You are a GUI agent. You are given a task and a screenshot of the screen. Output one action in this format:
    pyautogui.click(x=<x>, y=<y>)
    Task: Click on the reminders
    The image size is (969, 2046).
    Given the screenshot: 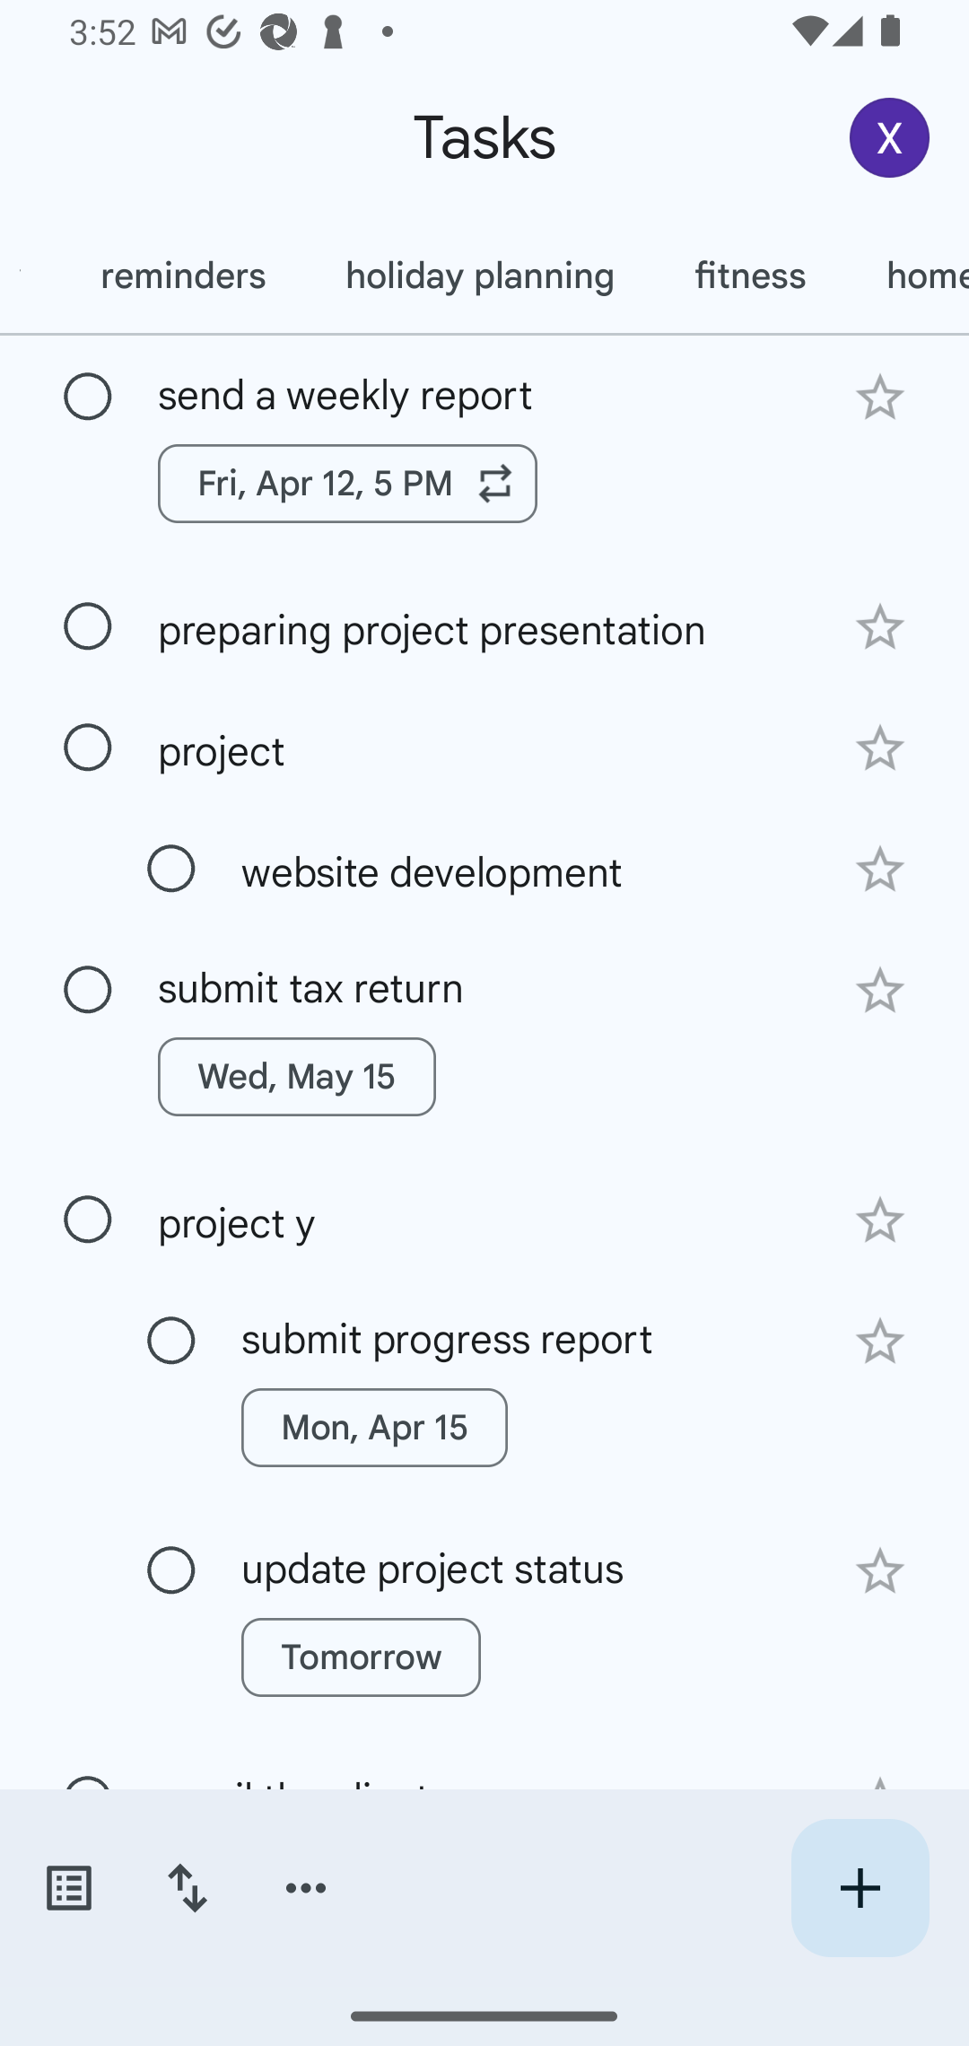 What is the action you would take?
    pyautogui.click(x=182, y=275)
    